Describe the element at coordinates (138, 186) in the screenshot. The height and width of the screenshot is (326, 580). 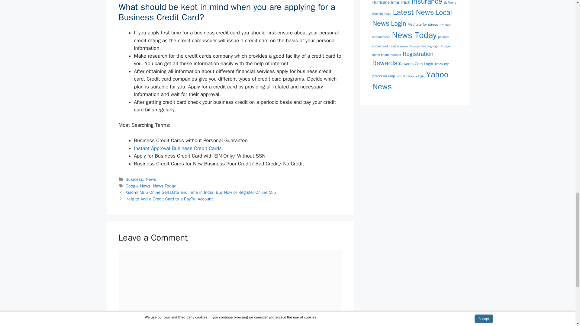
I see `Google News` at that location.